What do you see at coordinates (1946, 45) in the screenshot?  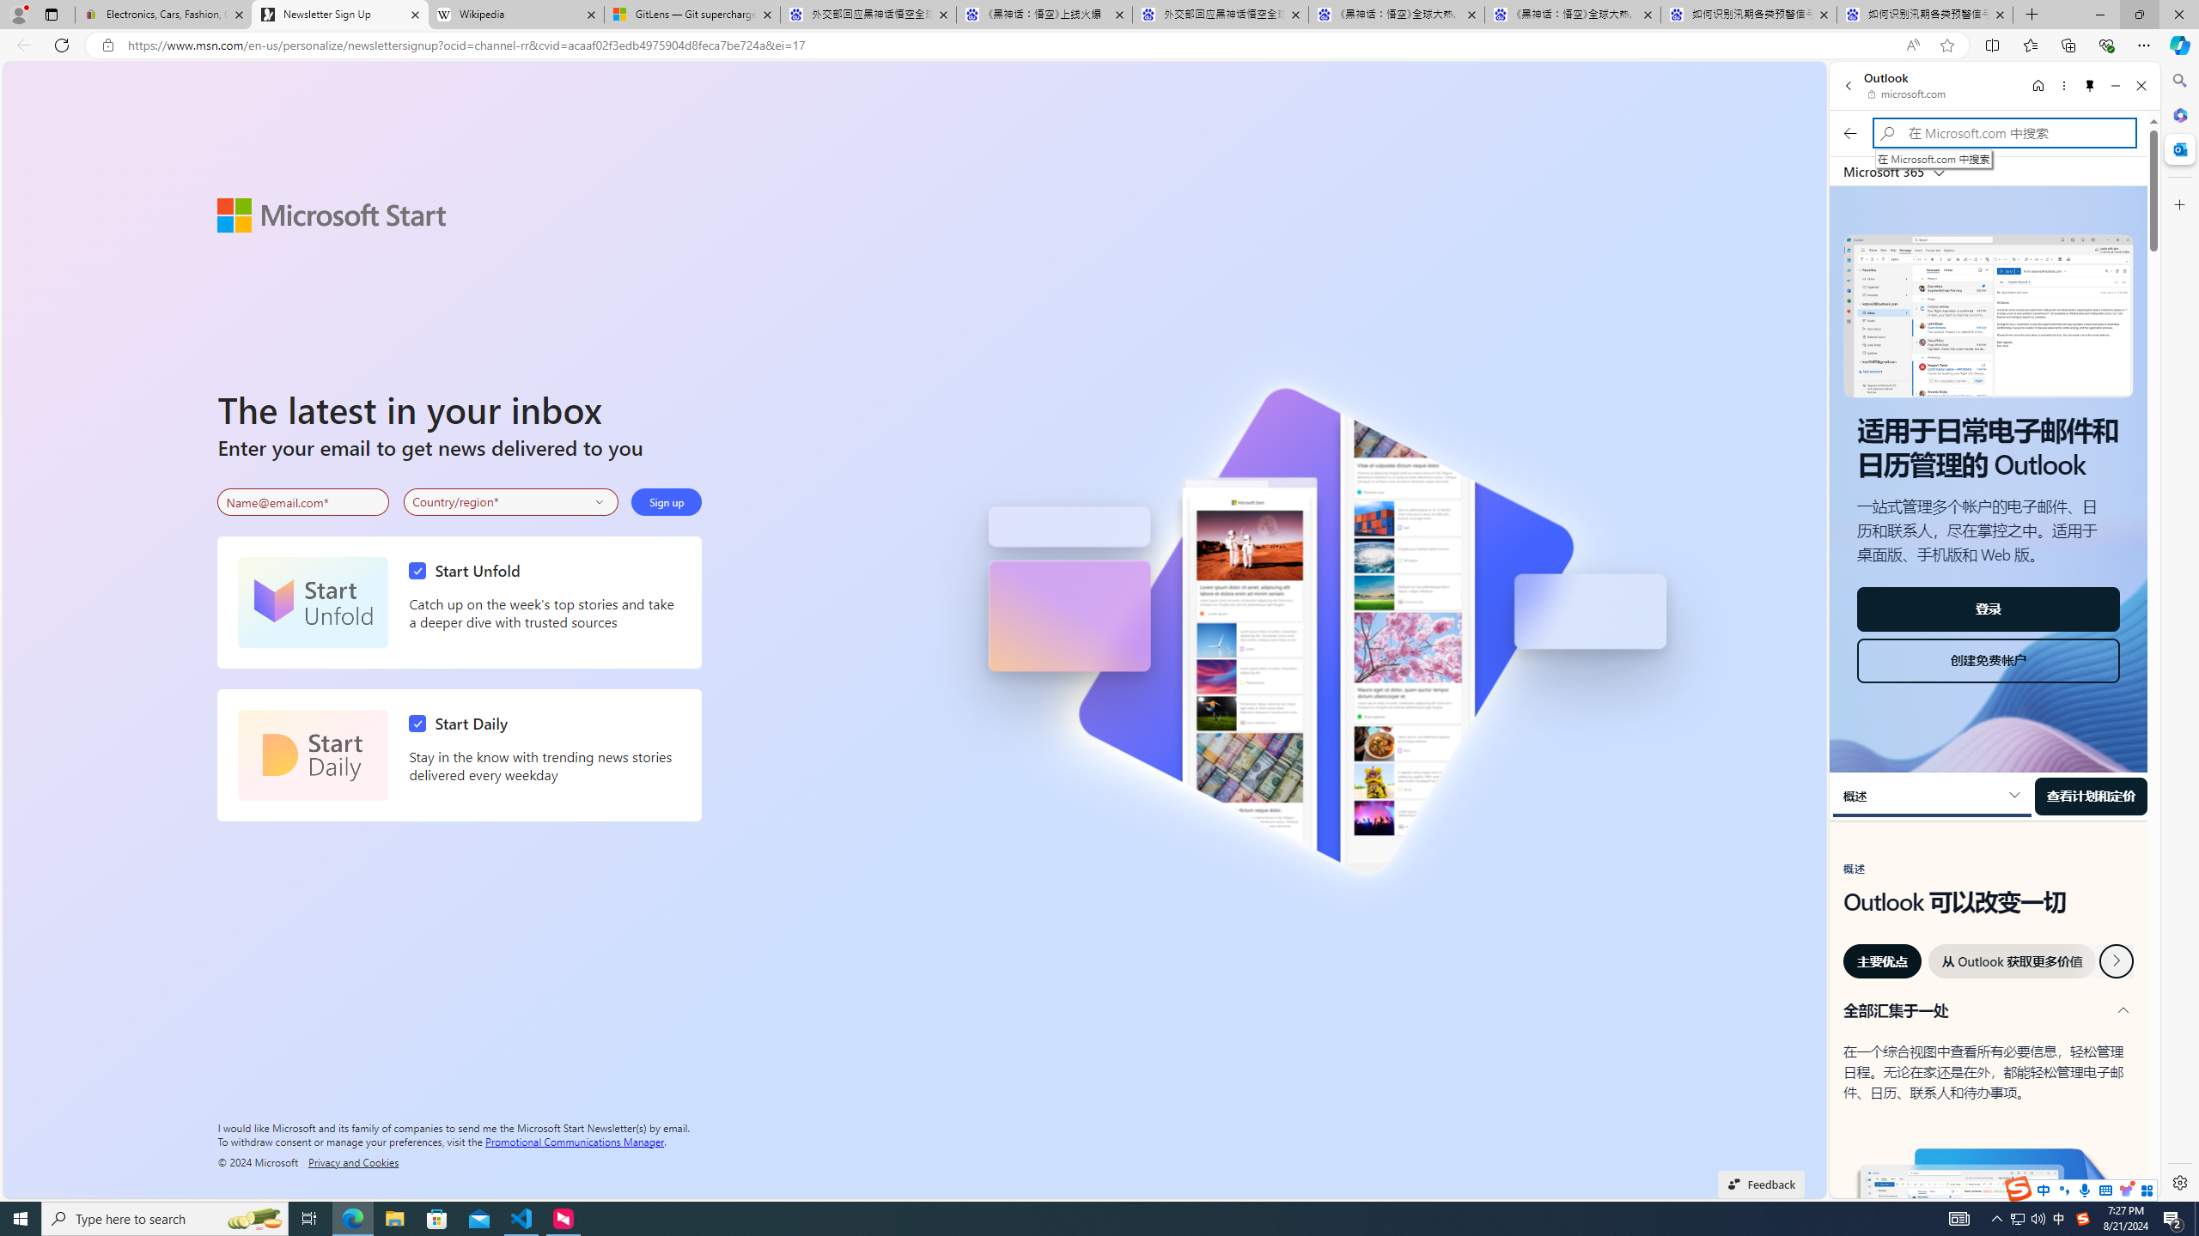 I see `Add this page to favorites (Ctrl+D)` at bounding box center [1946, 45].